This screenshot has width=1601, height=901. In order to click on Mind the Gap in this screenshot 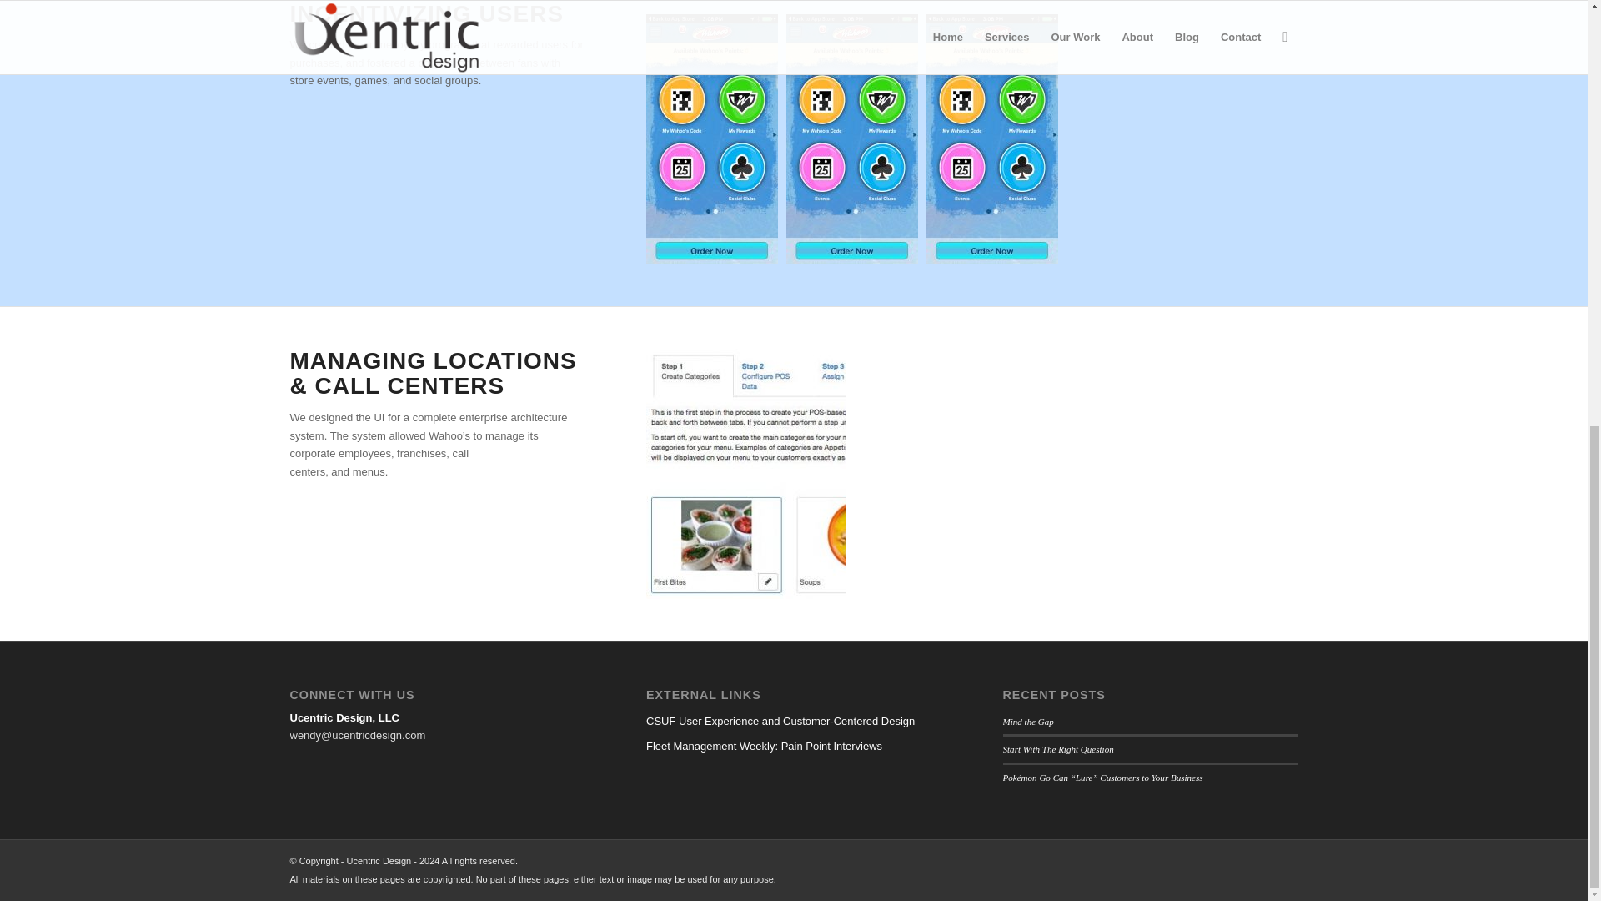, I will do `click(1028, 721)`.